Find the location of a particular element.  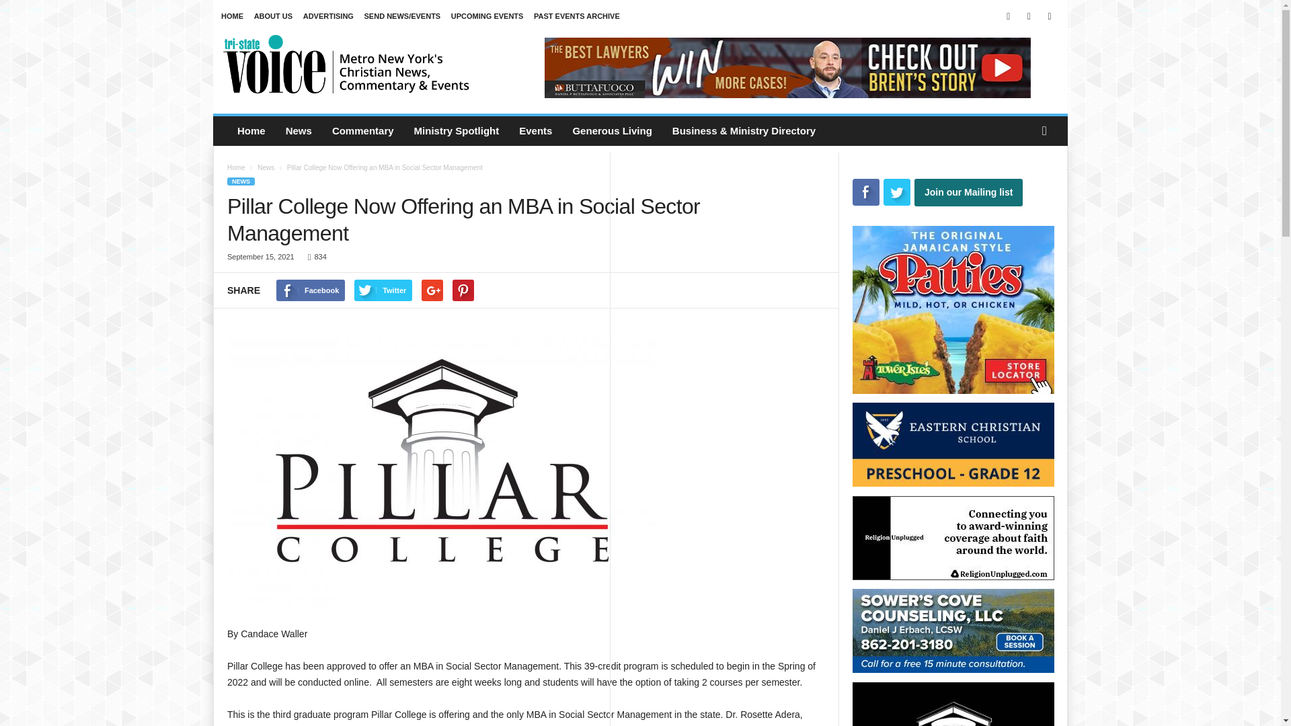

Tri-State Voice is located at coordinates (347, 63).